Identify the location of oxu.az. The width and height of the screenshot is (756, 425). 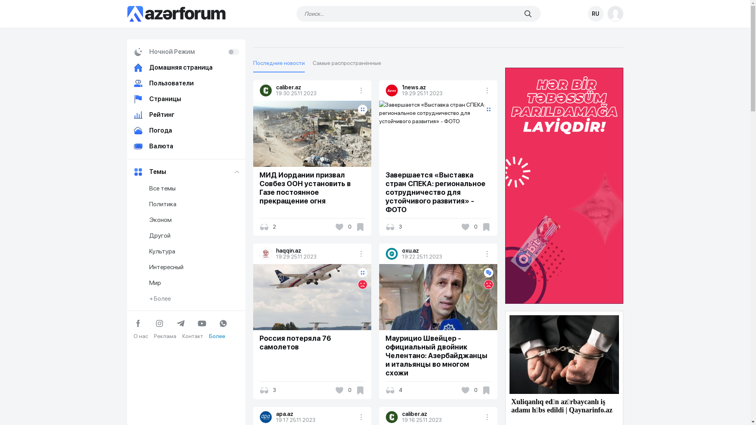
(441, 251).